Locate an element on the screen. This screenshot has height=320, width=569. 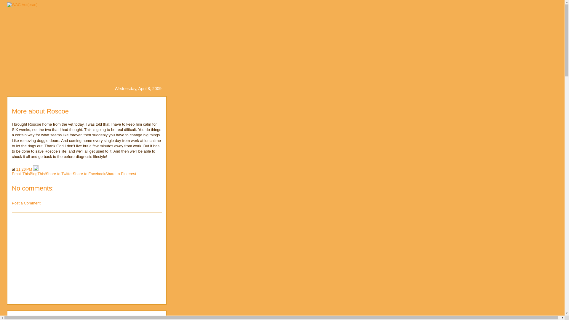
Share to Facebook is located at coordinates (89, 174).